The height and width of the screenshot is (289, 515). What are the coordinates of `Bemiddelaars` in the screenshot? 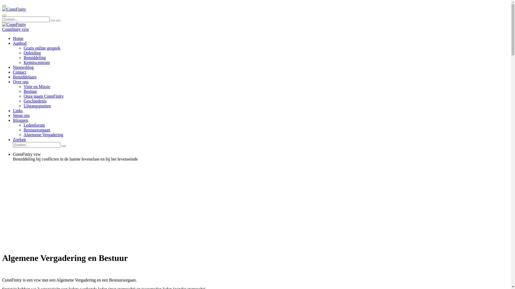 It's located at (25, 77).